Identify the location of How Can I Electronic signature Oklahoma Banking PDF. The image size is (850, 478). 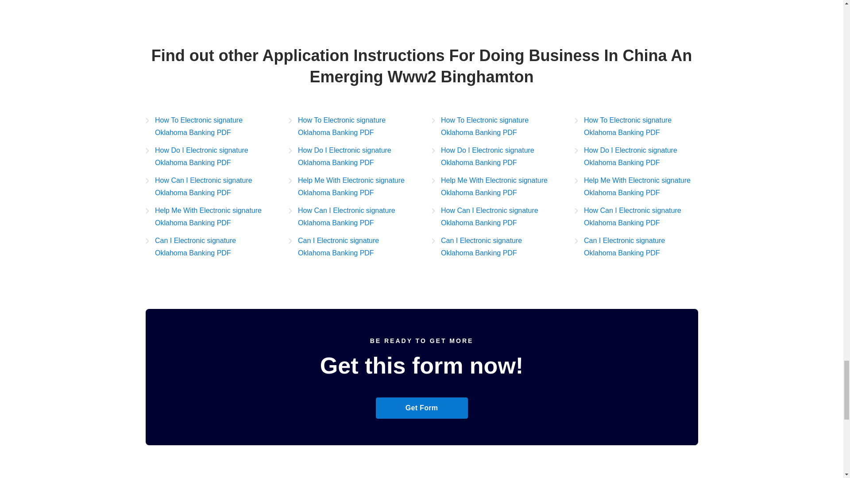
(207, 187).